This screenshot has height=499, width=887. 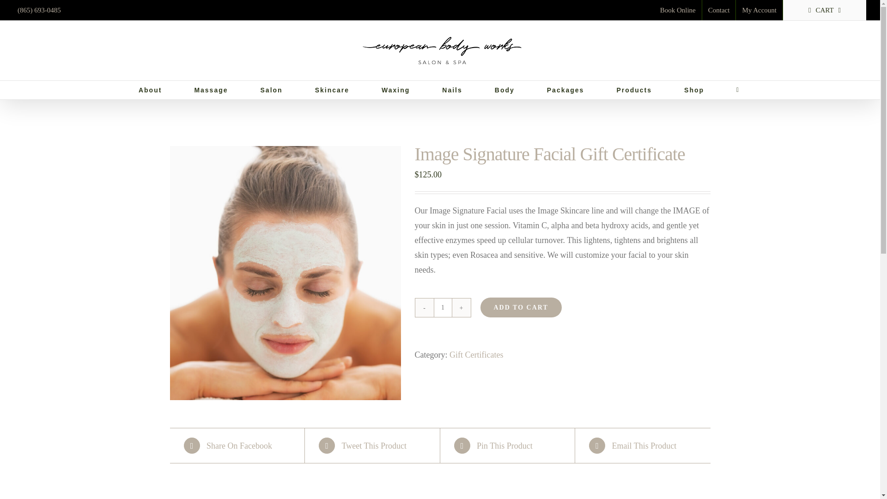 I want to click on Salon, so click(x=272, y=90).